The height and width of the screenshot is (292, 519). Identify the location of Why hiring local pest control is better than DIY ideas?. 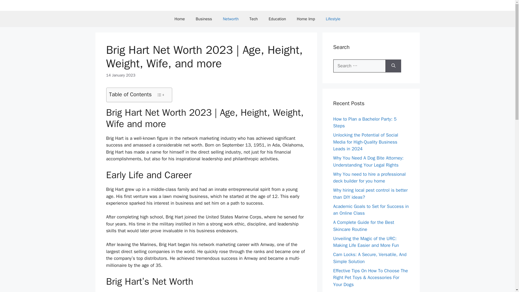
(370, 194).